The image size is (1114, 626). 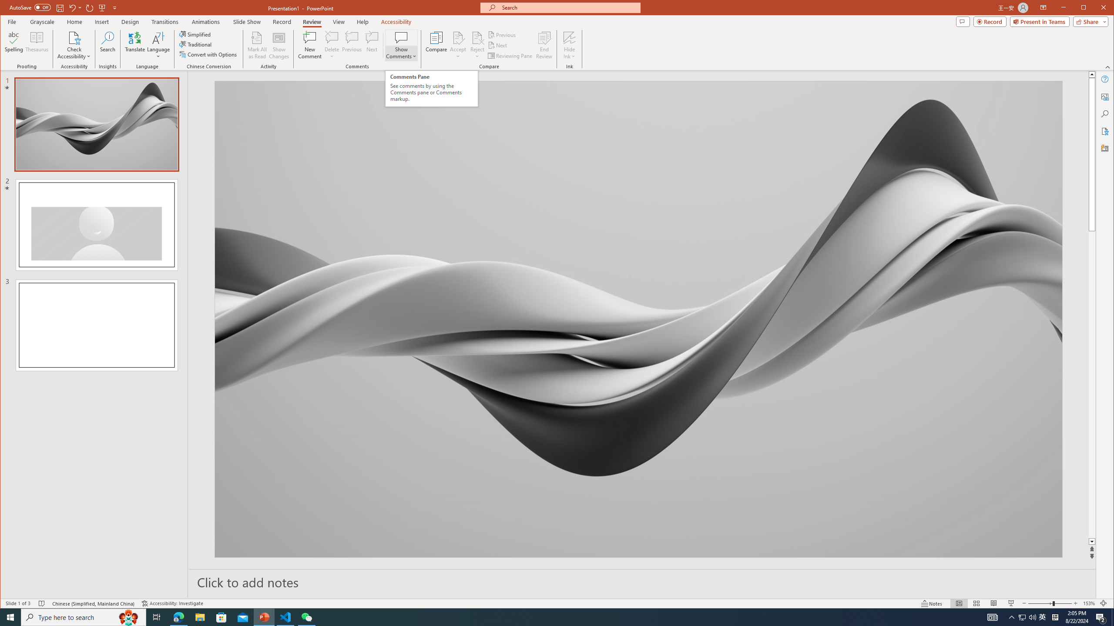 What do you see at coordinates (458, 45) in the screenshot?
I see `Accept` at bounding box center [458, 45].